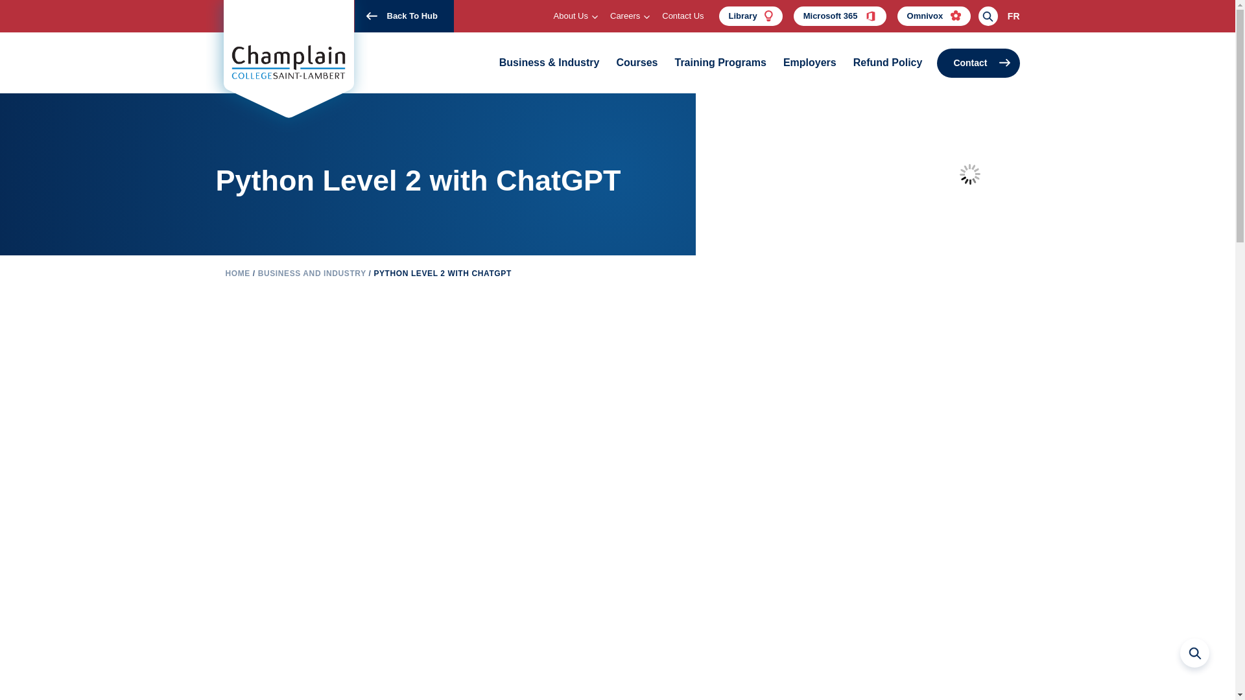 The image size is (1245, 700). What do you see at coordinates (403, 16) in the screenshot?
I see `Back To Hub` at bounding box center [403, 16].